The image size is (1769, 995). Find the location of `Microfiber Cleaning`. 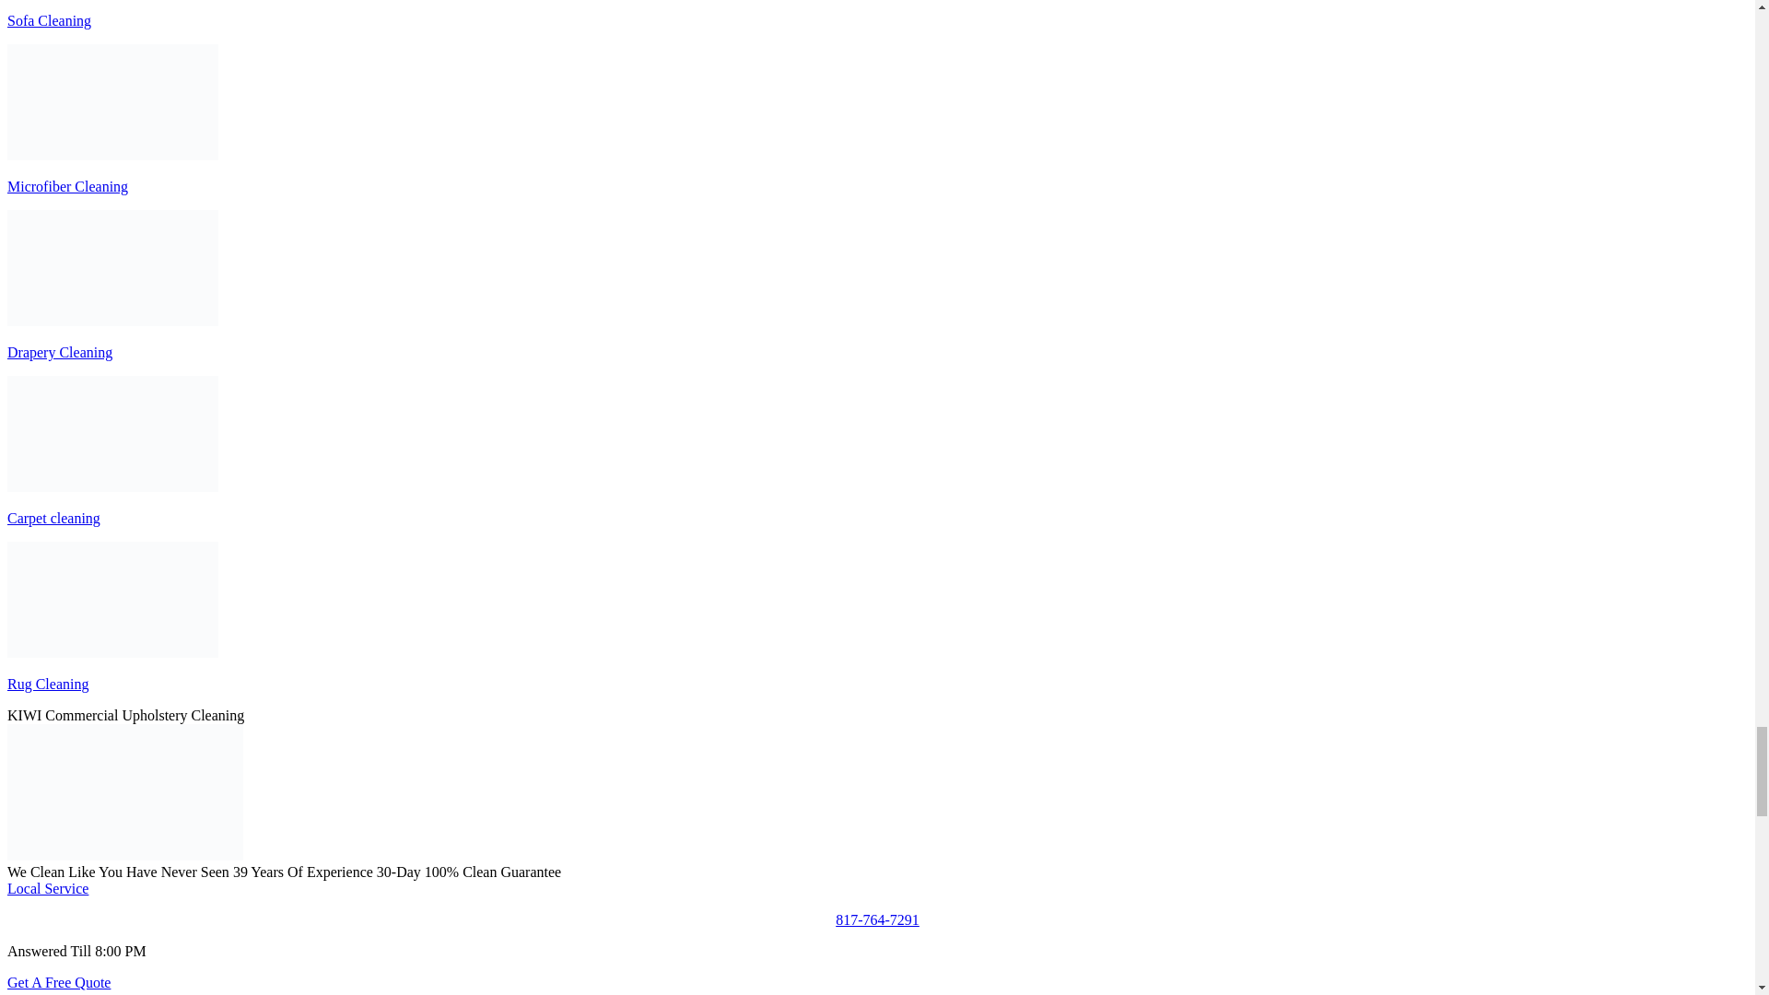

Microfiber Cleaning is located at coordinates (112, 101).